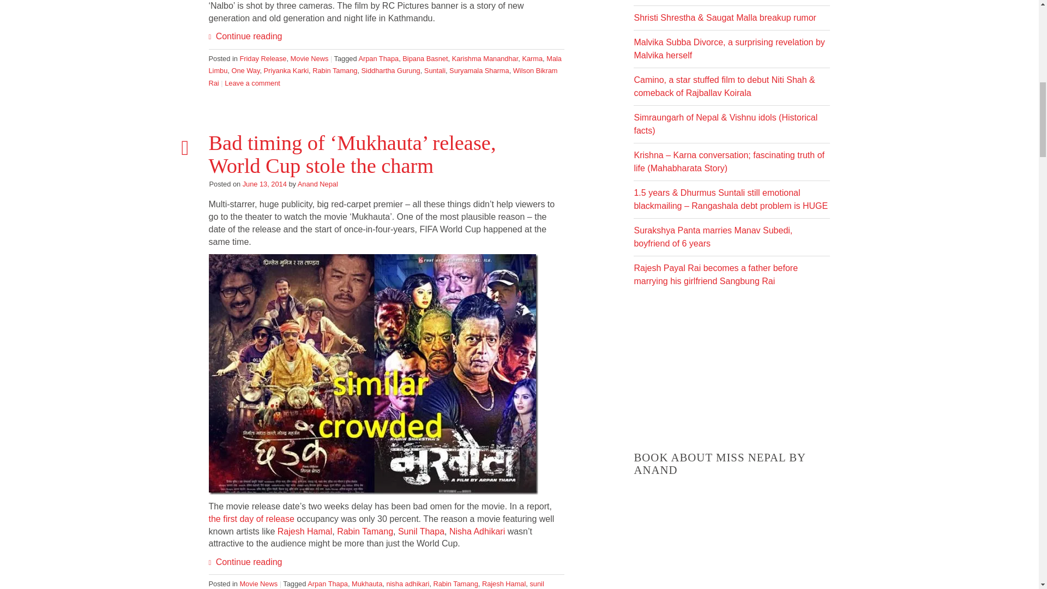 This screenshot has width=1047, height=589. What do you see at coordinates (286, 71) in the screenshot?
I see `Priyanka Karki` at bounding box center [286, 71].